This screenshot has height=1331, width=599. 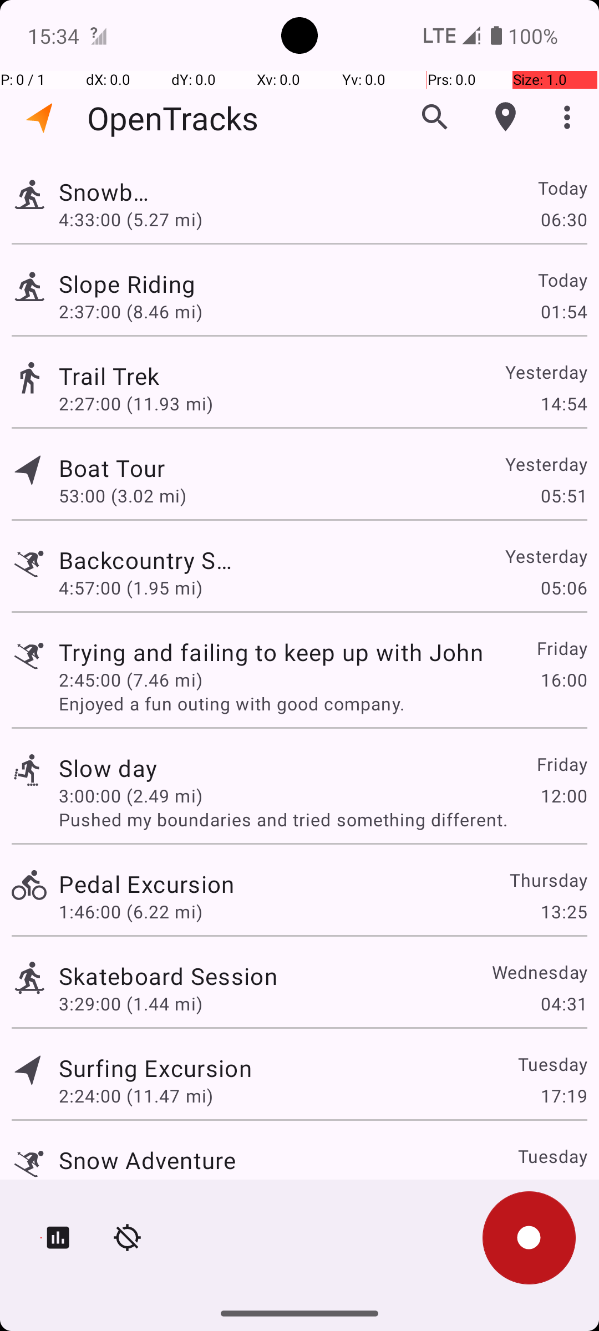 What do you see at coordinates (168, 976) in the screenshot?
I see `Skateboard Session` at bounding box center [168, 976].